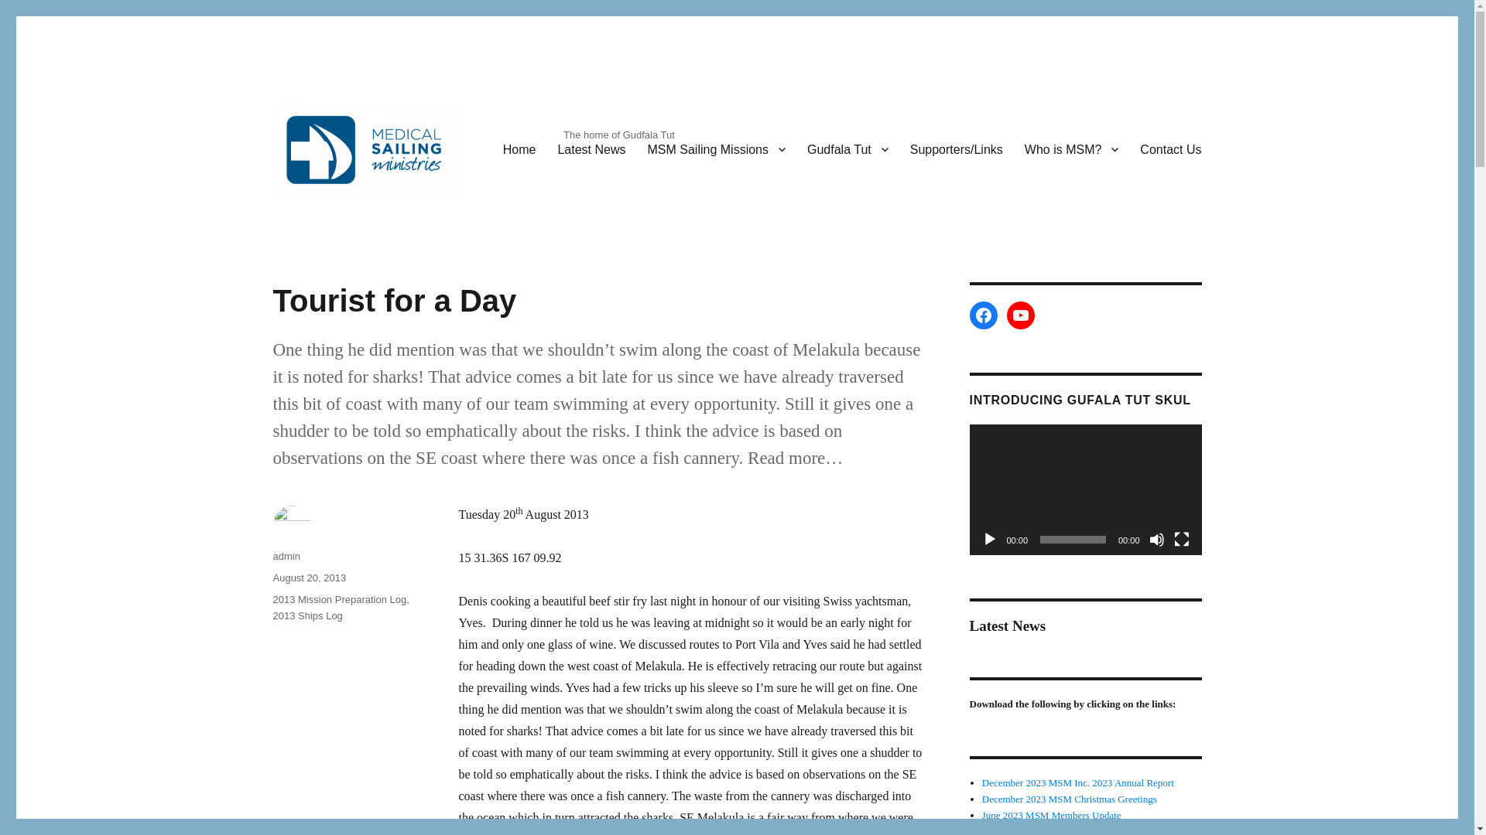 The height and width of the screenshot is (835, 1486). I want to click on Fullscreen, so click(1181, 540).